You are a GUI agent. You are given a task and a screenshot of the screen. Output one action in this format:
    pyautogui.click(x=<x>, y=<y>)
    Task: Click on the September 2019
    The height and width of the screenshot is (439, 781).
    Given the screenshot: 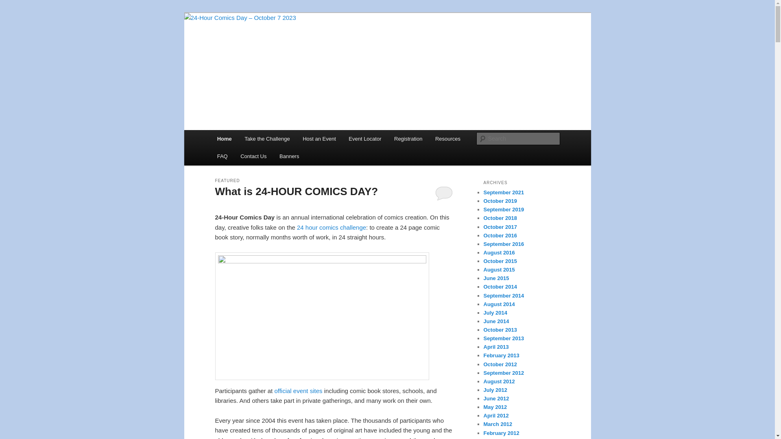 What is the action you would take?
    pyautogui.click(x=504, y=210)
    